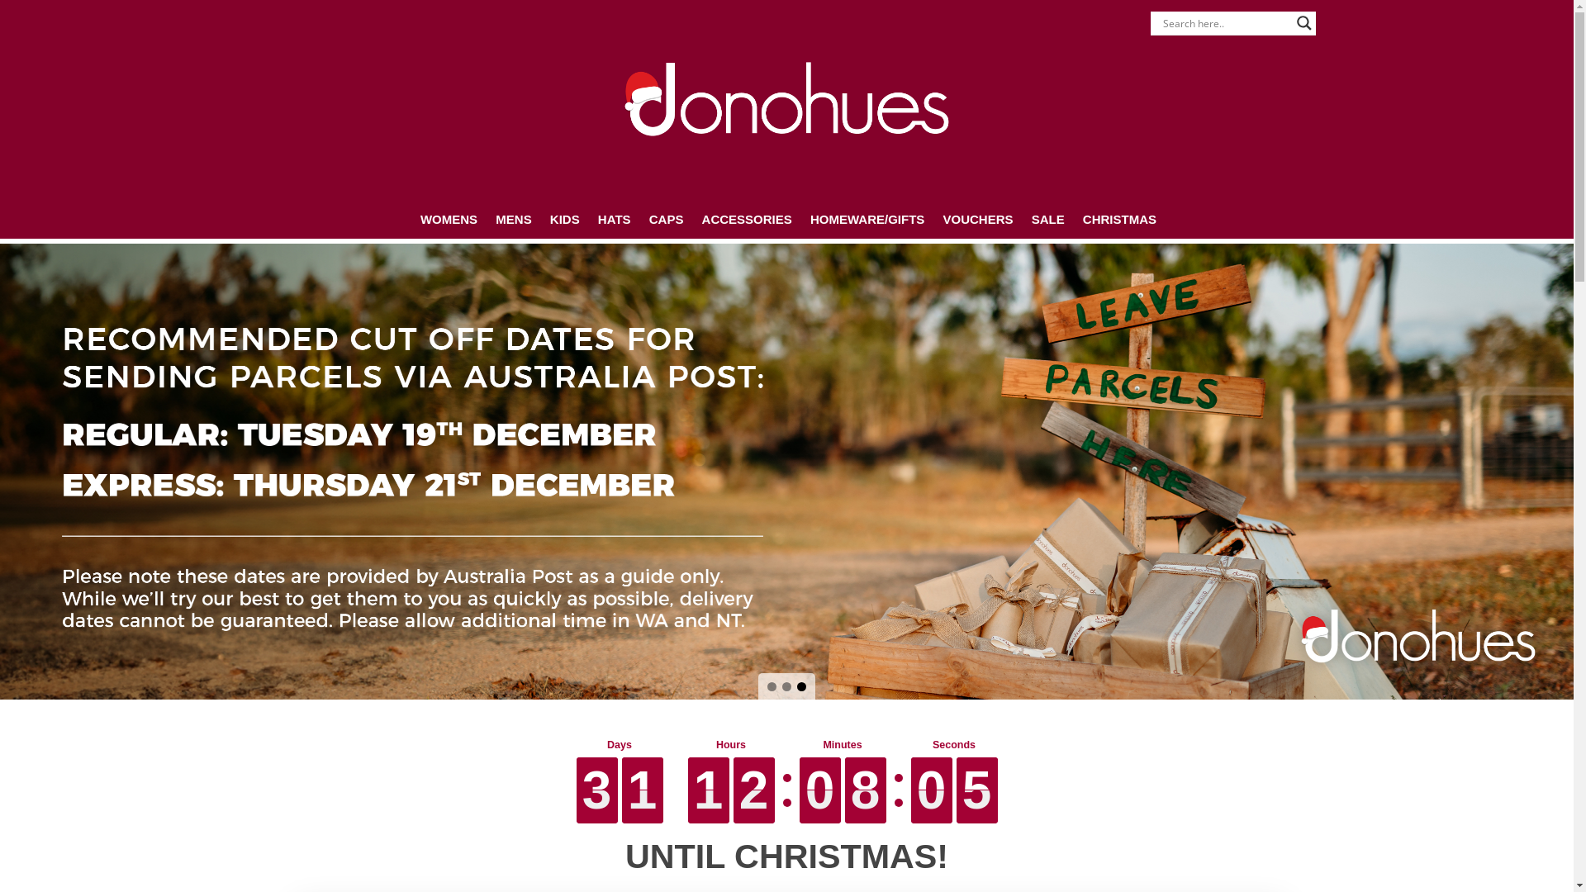  Describe the element at coordinates (747, 218) in the screenshot. I see `ACCESSORIES` at that location.